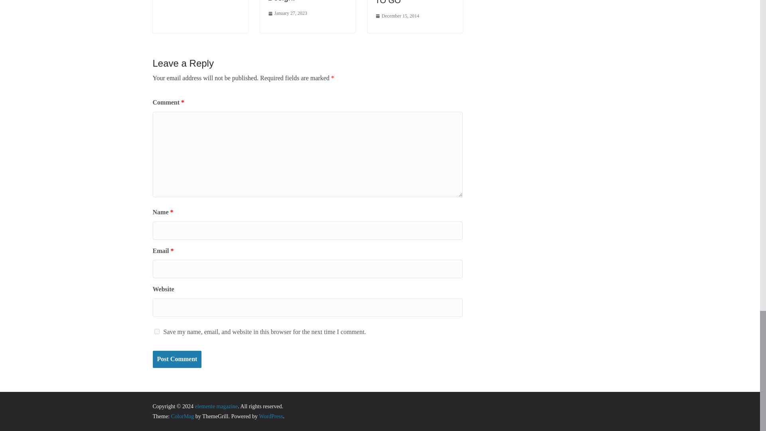 The height and width of the screenshot is (431, 766). I want to click on yes, so click(156, 331).